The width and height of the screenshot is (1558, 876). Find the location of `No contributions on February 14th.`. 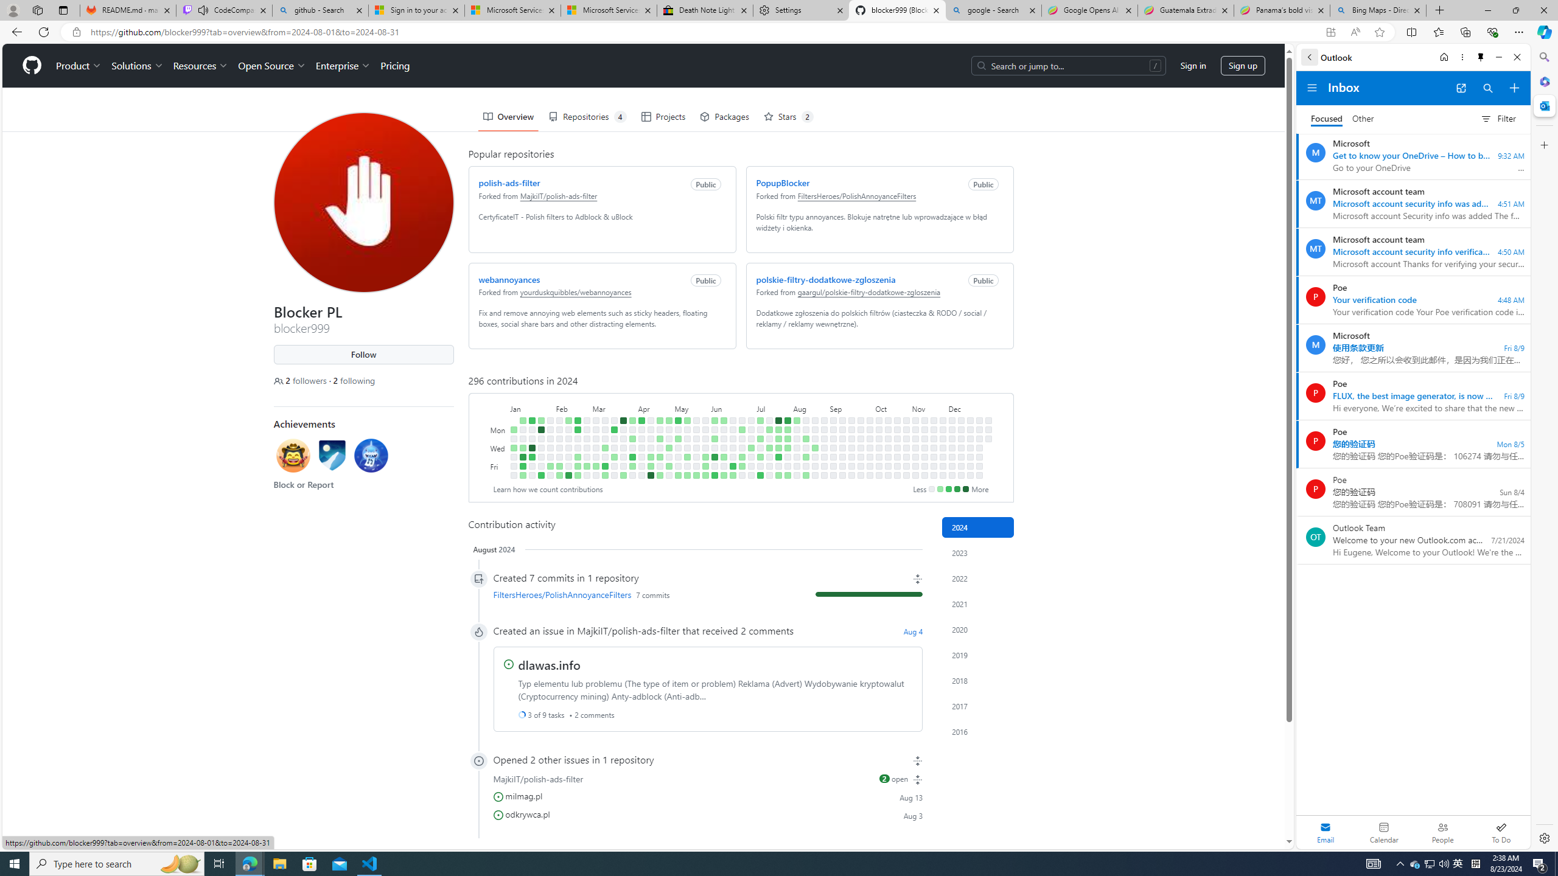

No contributions on February 14th. is located at coordinates (567, 448).